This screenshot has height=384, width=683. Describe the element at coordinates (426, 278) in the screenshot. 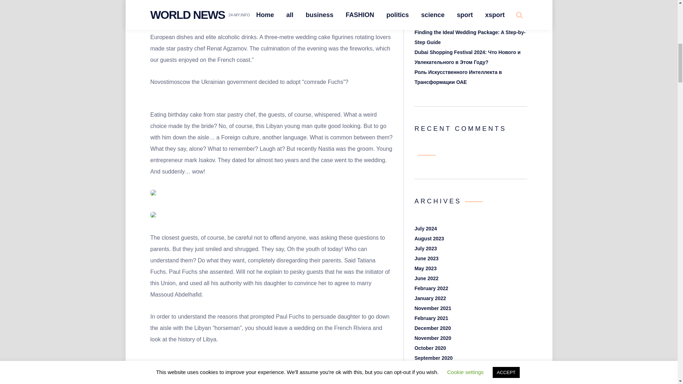

I see `June 2022` at that location.